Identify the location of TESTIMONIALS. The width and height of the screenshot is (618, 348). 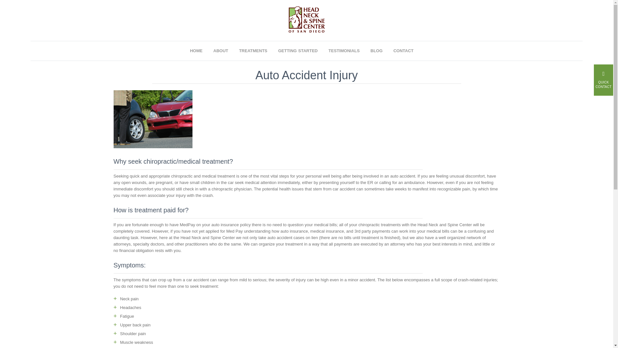
(349, 52).